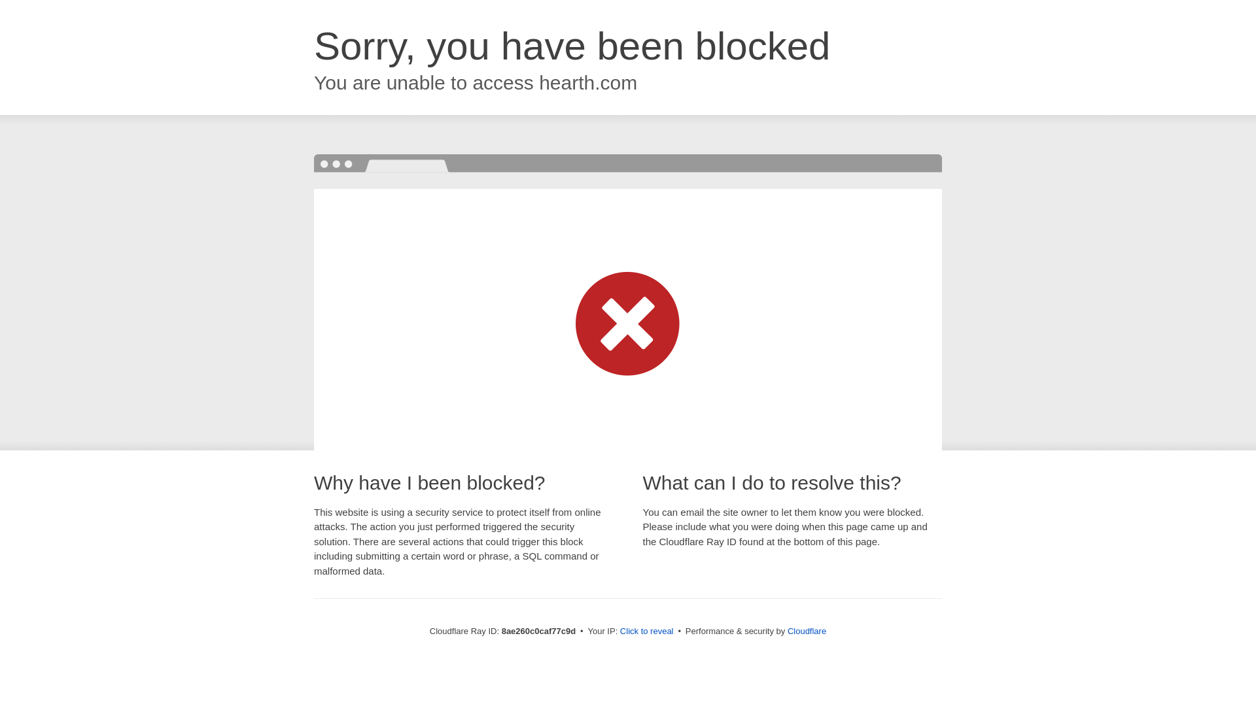 Image resolution: width=1256 pixels, height=706 pixels. I want to click on Cloudflare, so click(807, 631).